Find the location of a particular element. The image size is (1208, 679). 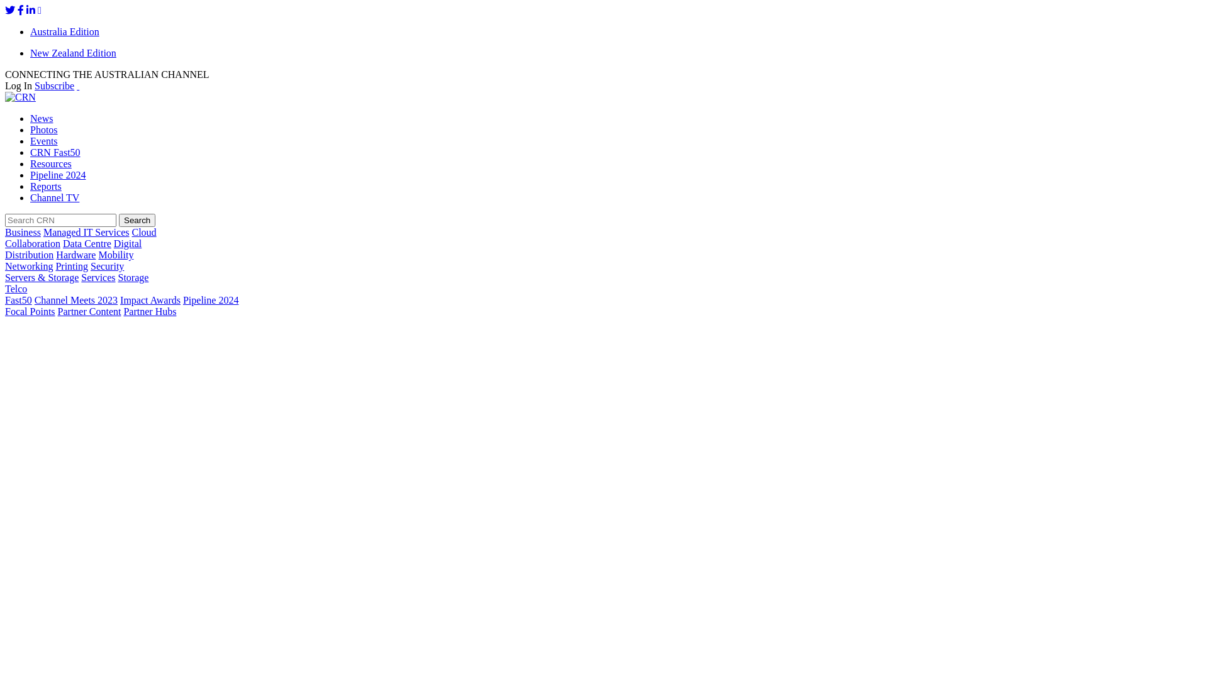

Pipeline 2024 is located at coordinates (58, 175).